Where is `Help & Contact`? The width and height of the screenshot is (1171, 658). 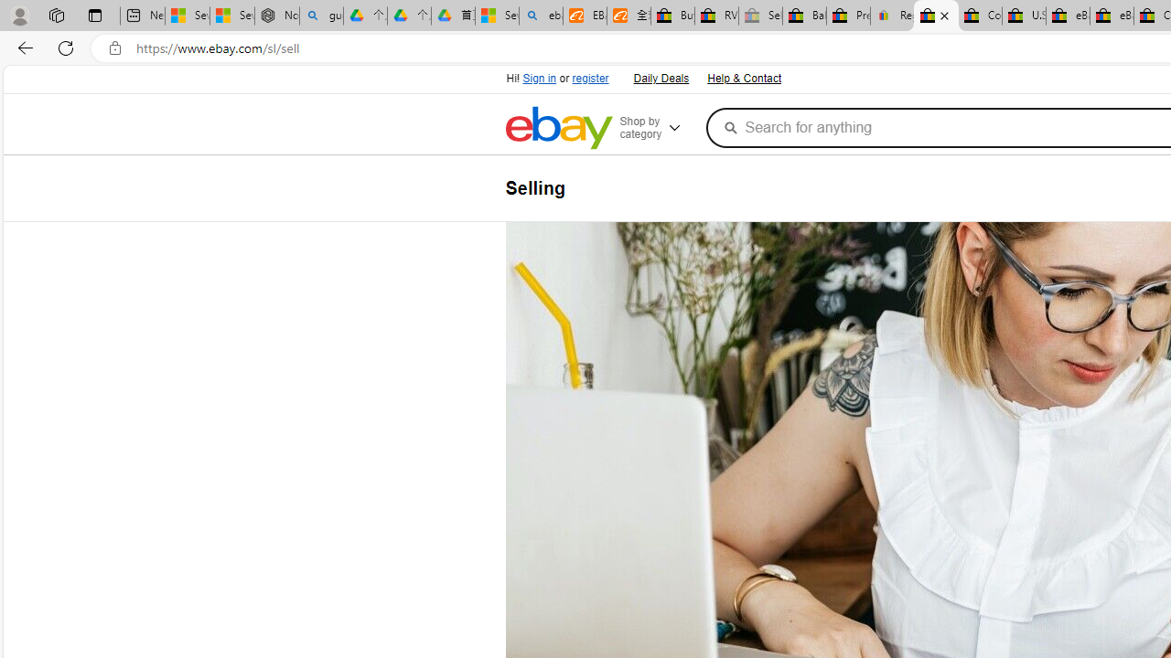
Help & Contact is located at coordinates (744, 79).